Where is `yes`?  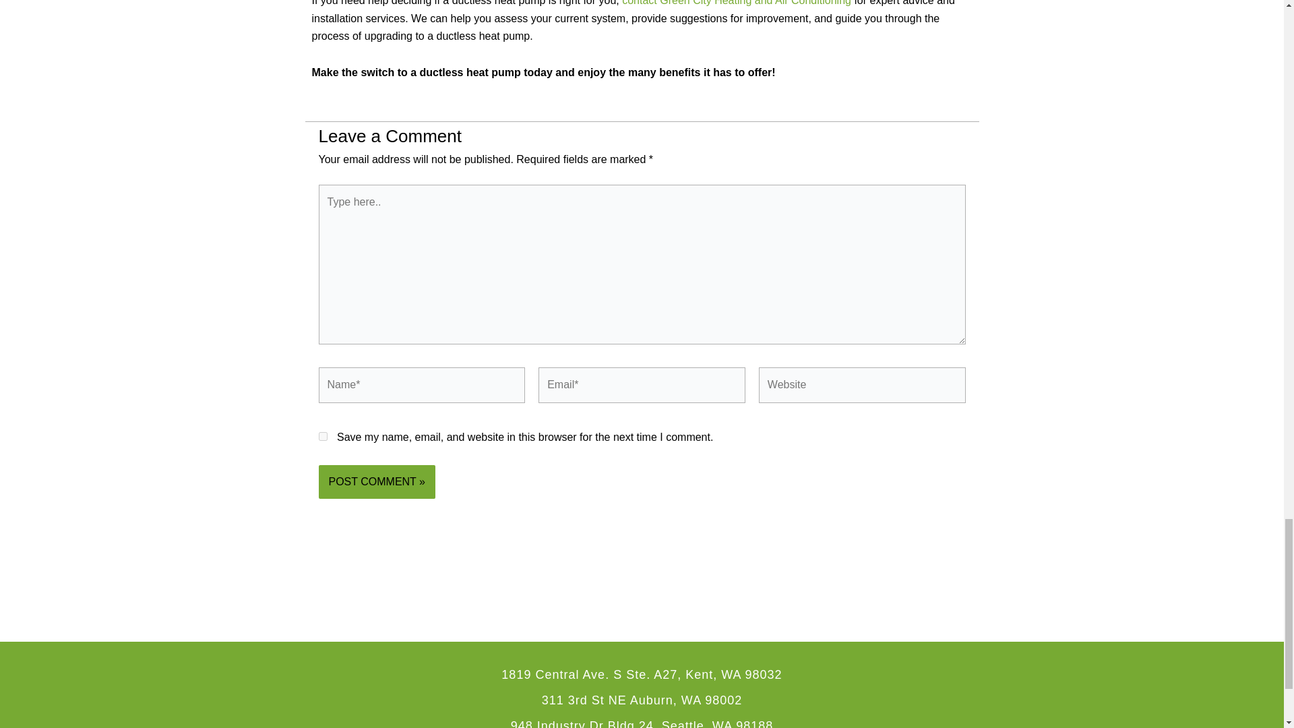 yes is located at coordinates (322, 437).